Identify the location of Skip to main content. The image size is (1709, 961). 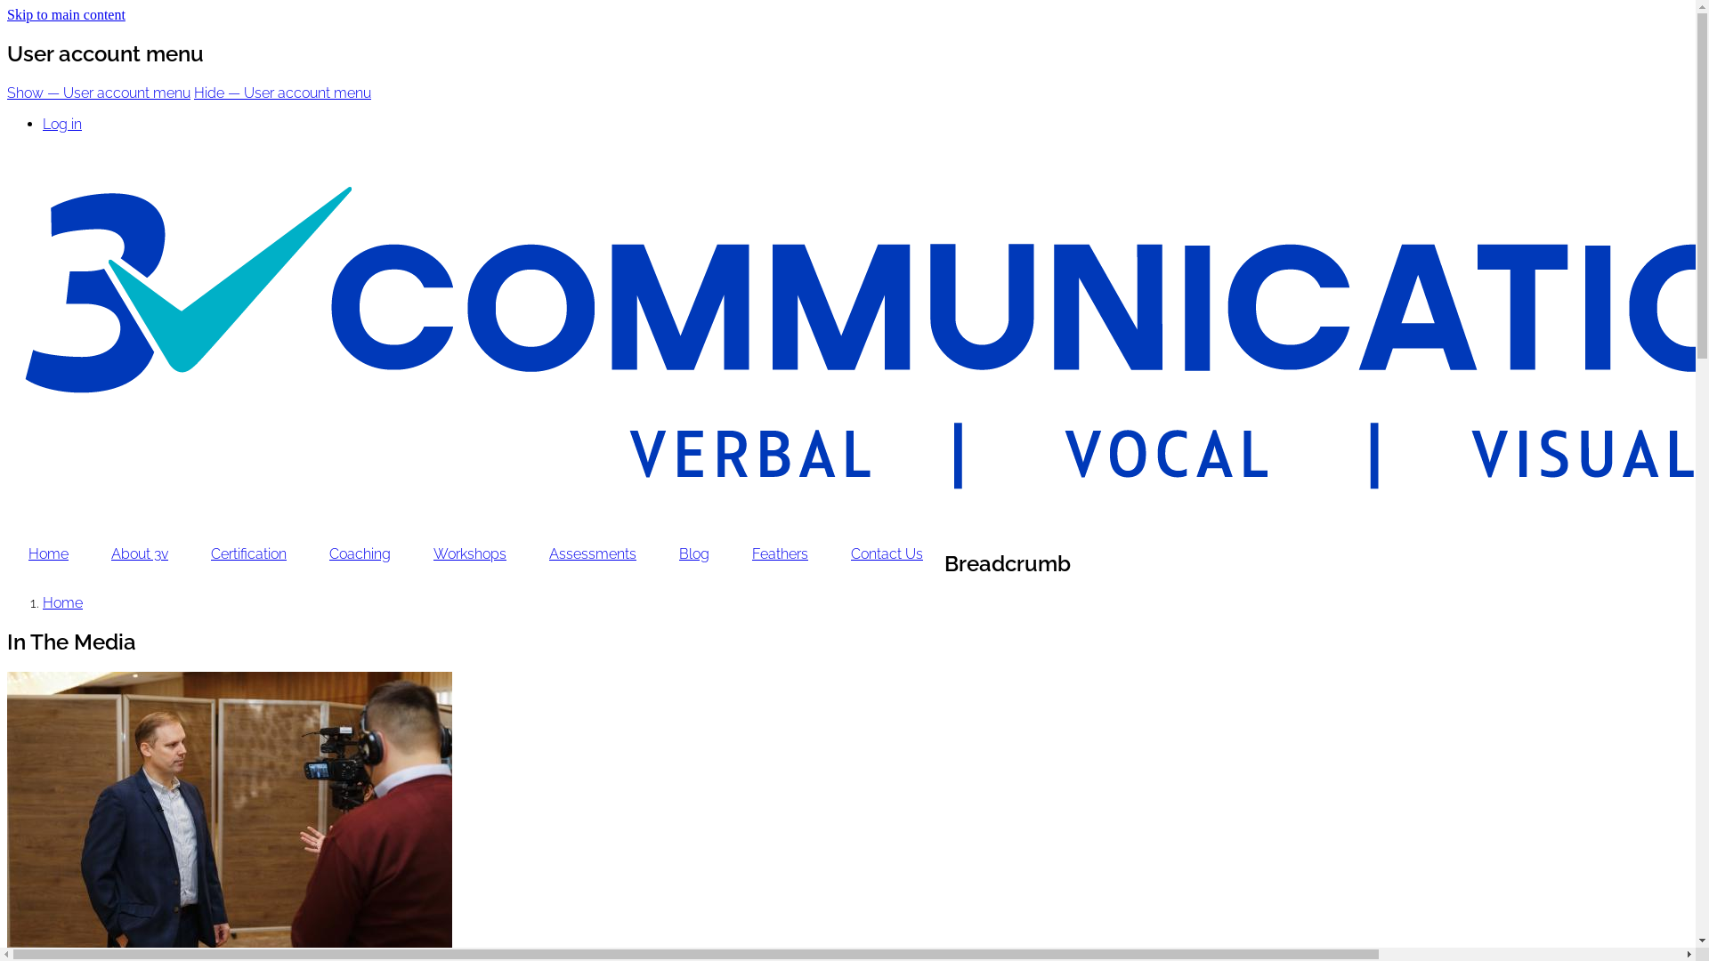
(66, 14).